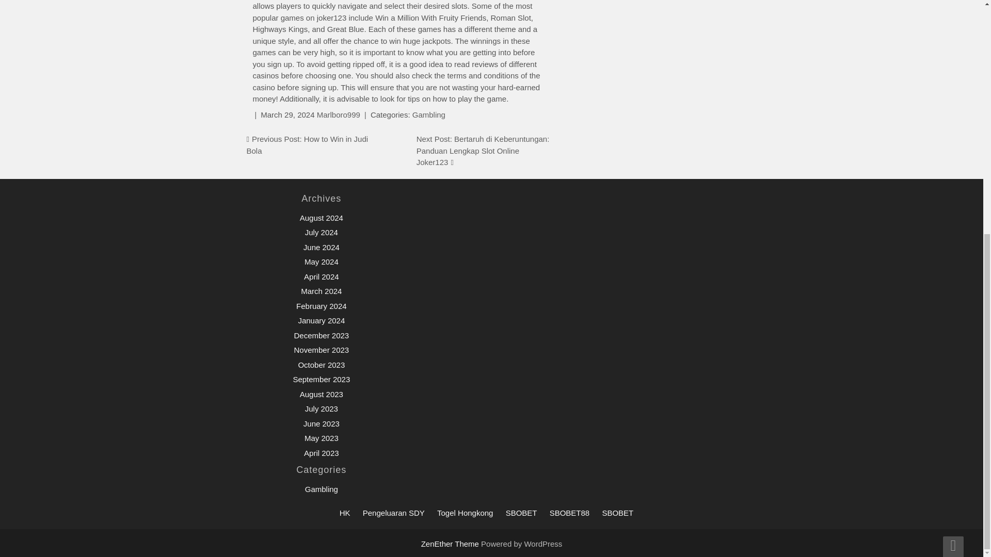 This screenshot has height=557, width=991. Describe the element at coordinates (321, 408) in the screenshot. I see `July 2023` at that location.